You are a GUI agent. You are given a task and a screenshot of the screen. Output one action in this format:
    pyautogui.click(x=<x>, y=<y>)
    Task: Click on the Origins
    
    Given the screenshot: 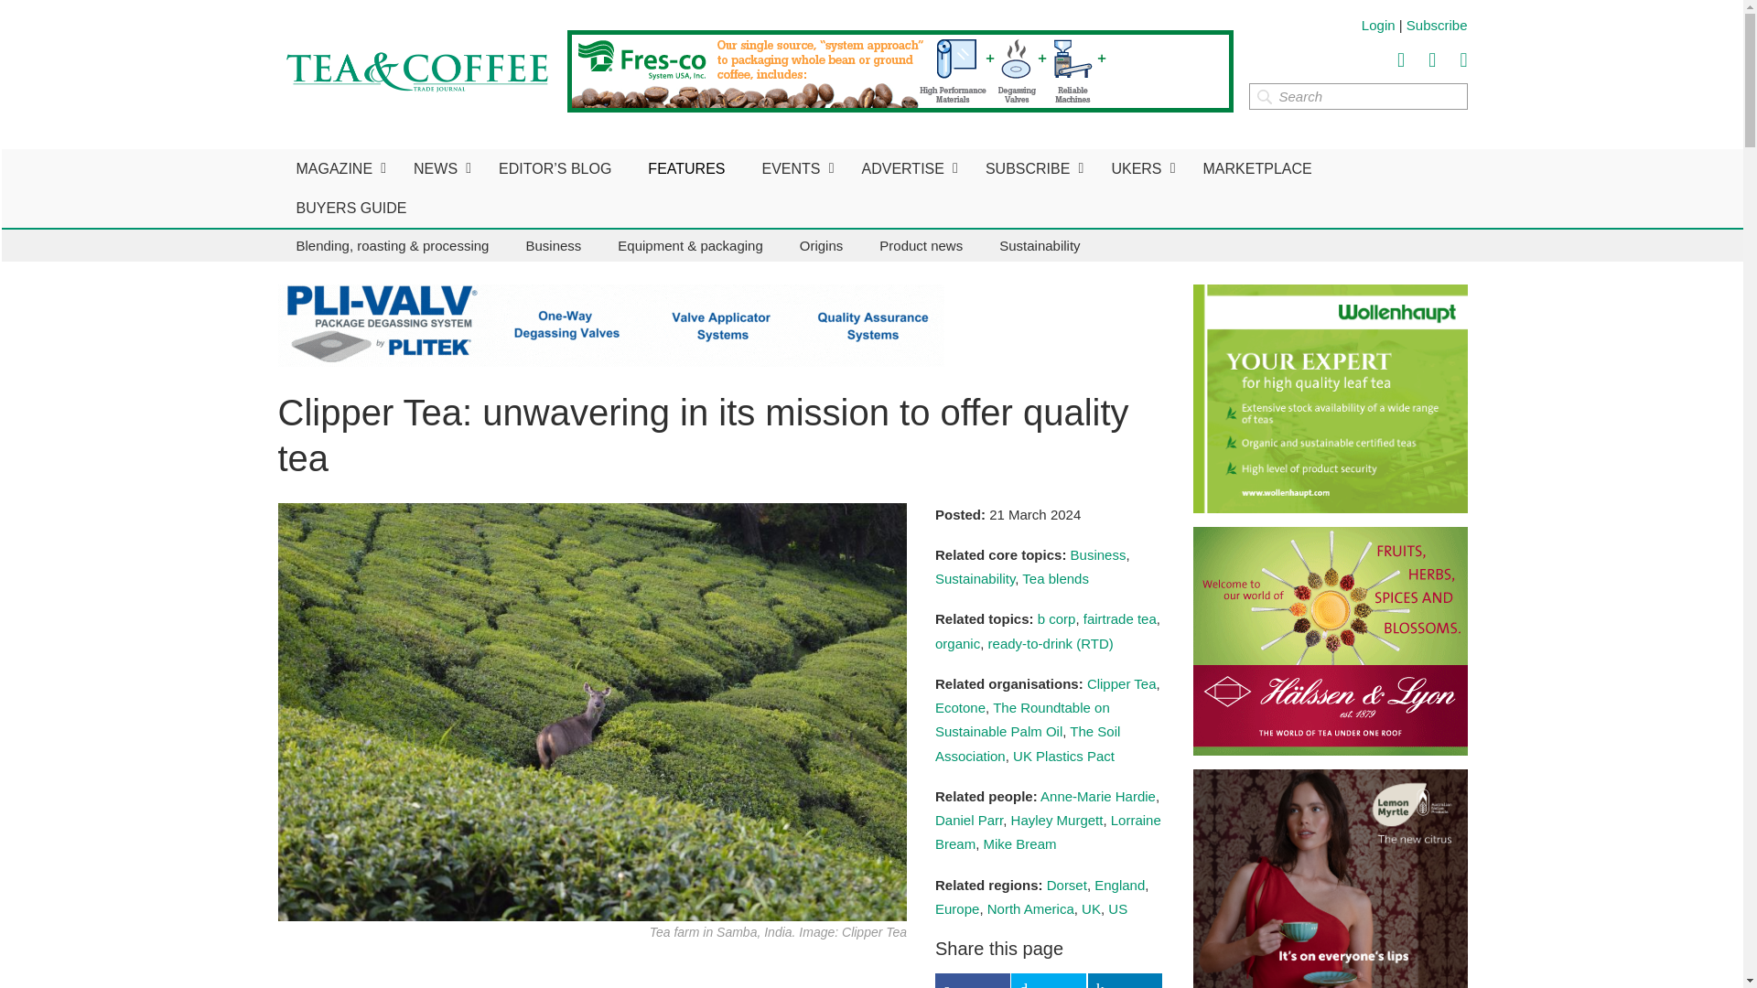 What is the action you would take?
    pyautogui.click(x=822, y=245)
    